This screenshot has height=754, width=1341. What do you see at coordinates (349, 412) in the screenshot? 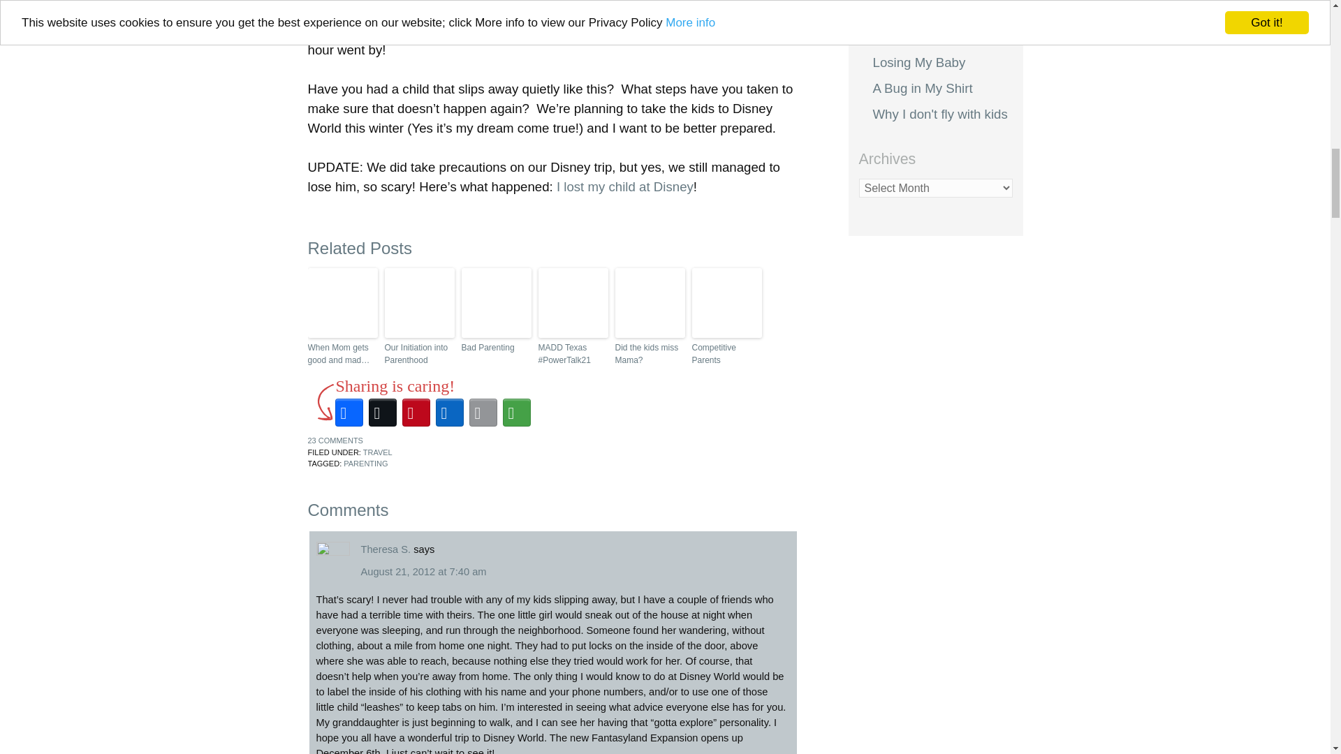
I see `Facebook` at bounding box center [349, 412].